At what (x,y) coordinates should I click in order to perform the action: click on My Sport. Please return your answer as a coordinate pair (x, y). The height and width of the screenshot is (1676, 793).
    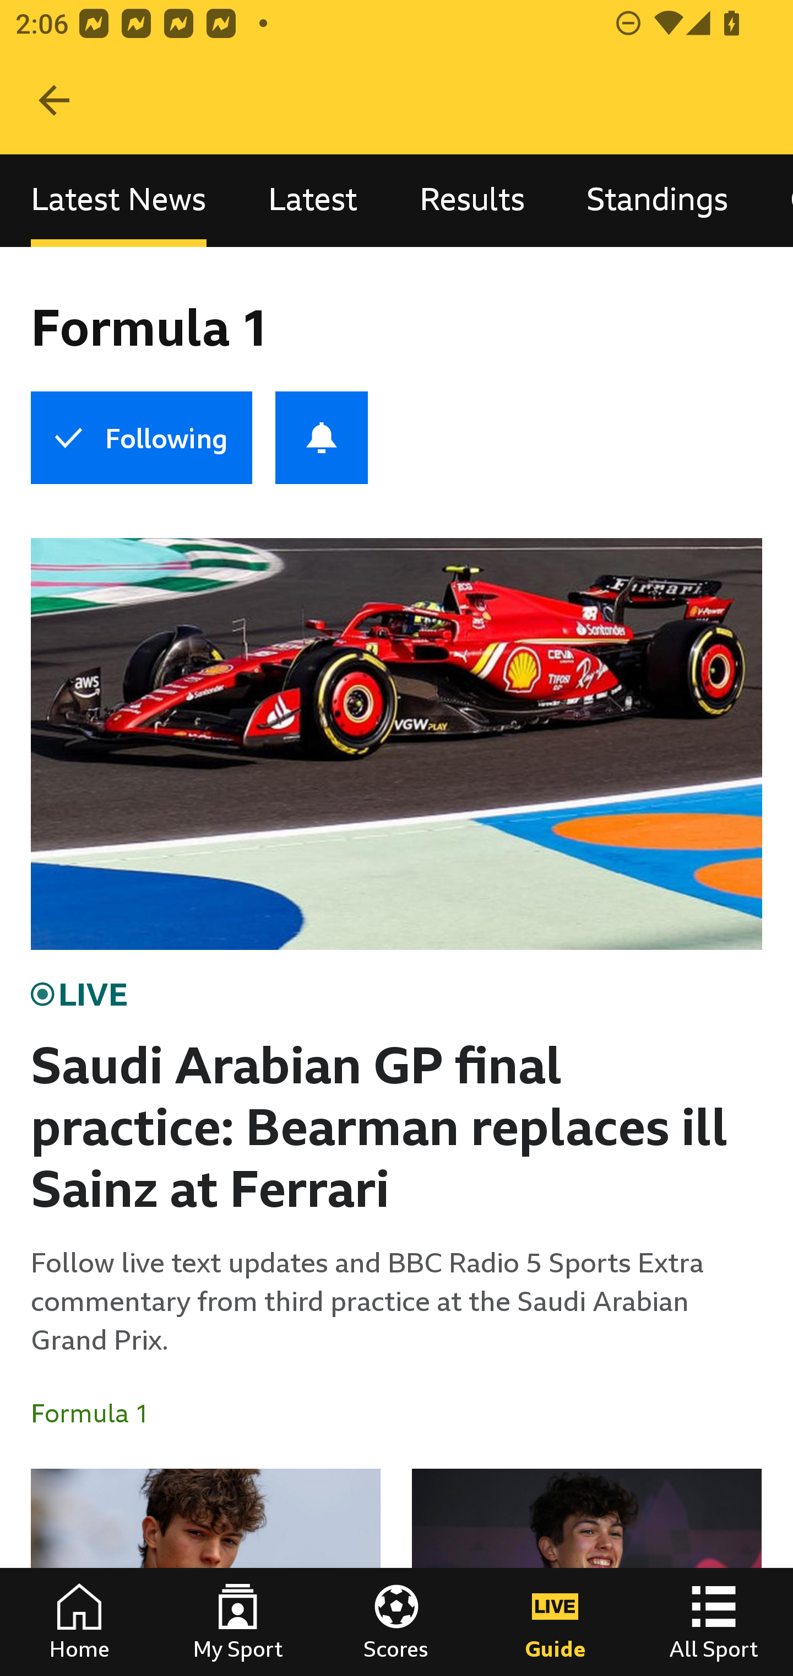
    Looking at the image, I should click on (238, 1622).